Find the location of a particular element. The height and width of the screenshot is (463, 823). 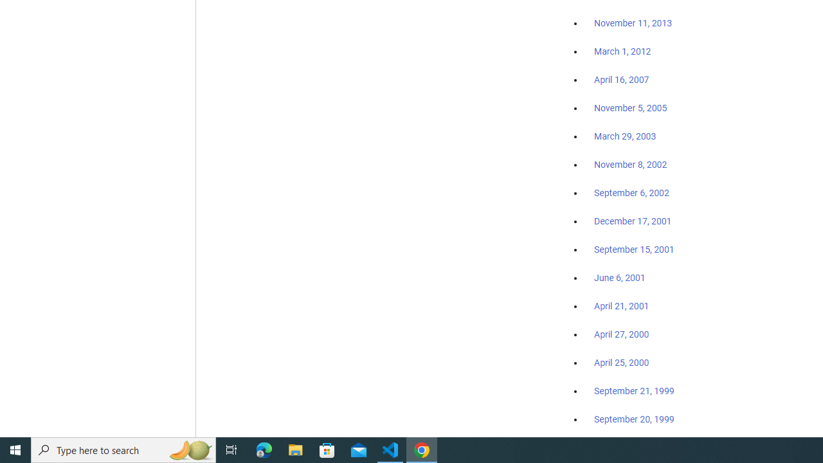

November 8, 2002 is located at coordinates (631, 165).